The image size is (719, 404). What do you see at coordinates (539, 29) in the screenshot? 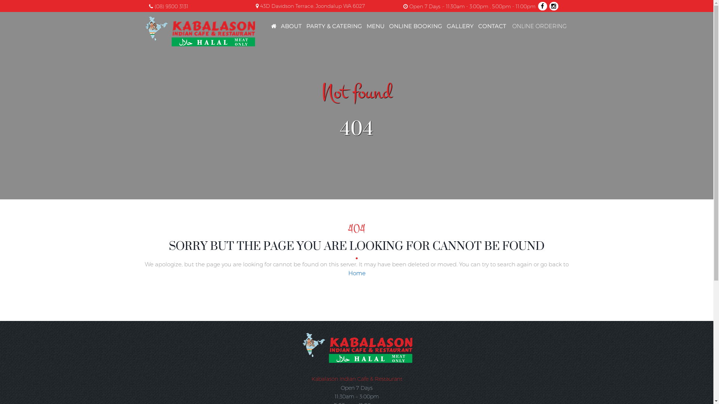
I see `ONLINE ORDERING` at bounding box center [539, 29].